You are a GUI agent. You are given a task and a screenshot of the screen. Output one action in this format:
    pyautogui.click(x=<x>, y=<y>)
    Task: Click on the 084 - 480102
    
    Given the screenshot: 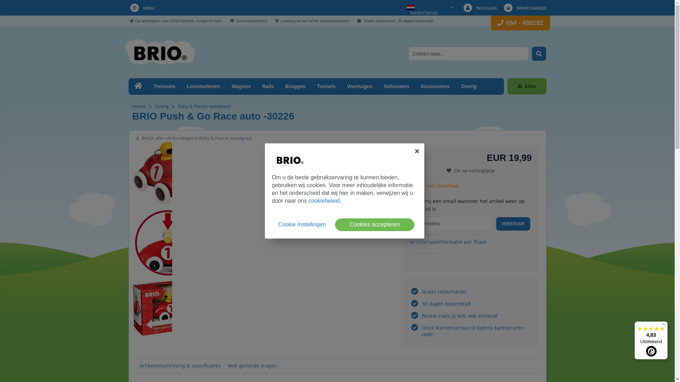 What is the action you would take?
    pyautogui.click(x=525, y=23)
    